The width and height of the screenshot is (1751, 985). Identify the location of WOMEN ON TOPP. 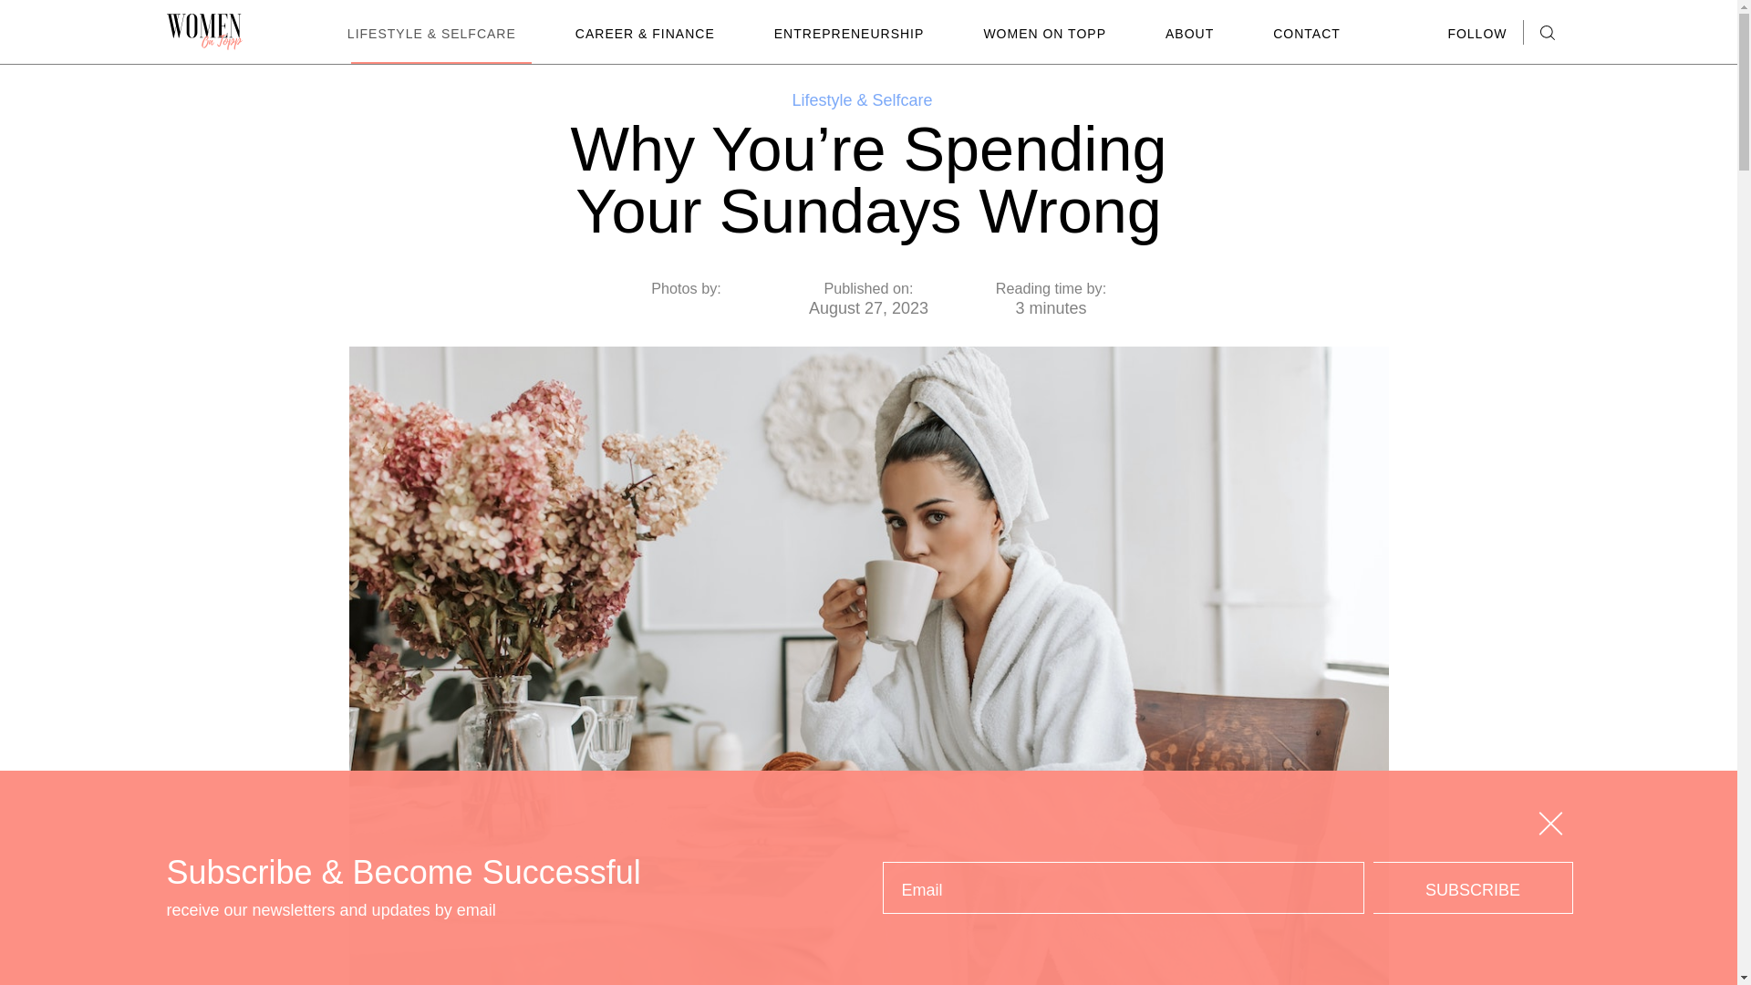
(1045, 34).